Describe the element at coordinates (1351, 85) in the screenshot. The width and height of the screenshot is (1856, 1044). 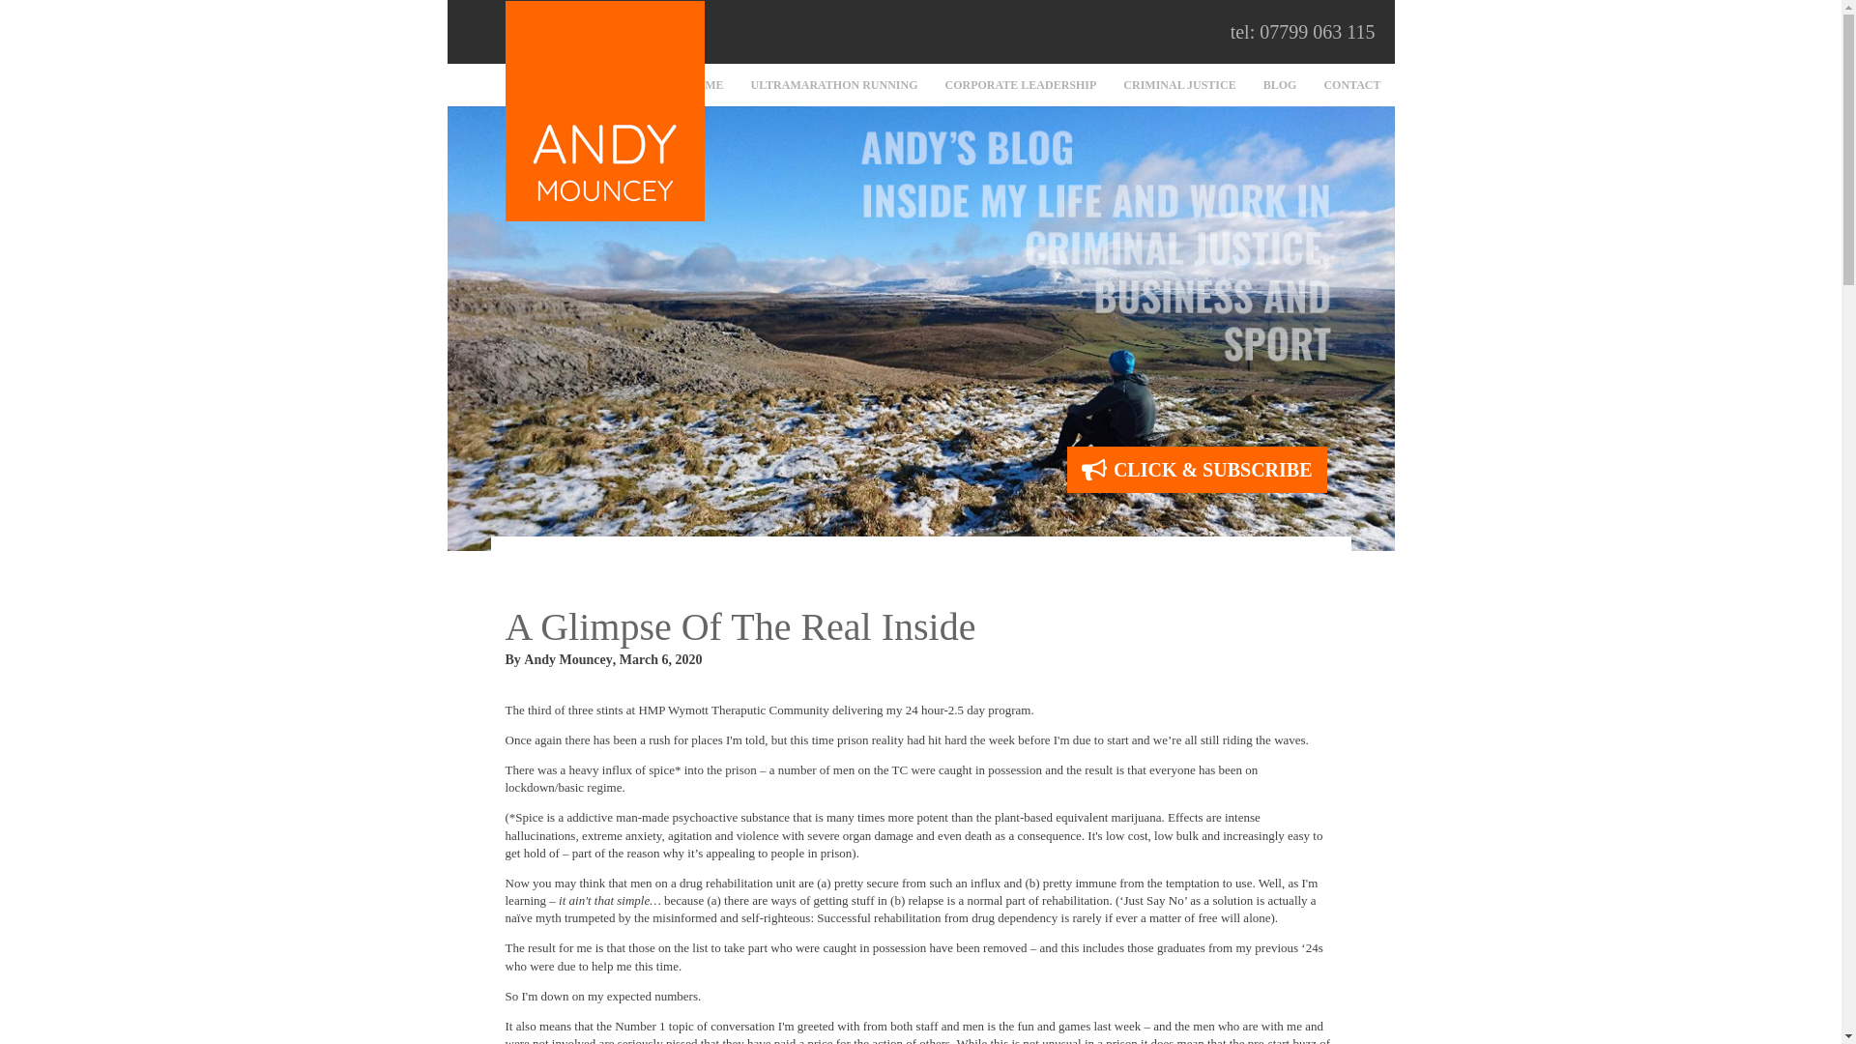
I see `CONTACT` at that location.